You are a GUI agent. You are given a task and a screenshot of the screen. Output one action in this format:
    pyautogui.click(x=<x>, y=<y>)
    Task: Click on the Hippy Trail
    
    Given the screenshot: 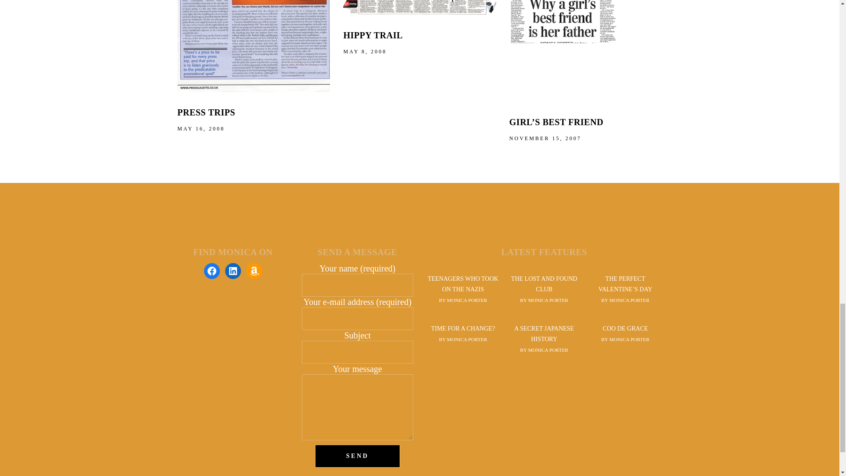 What is the action you would take?
    pyautogui.click(x=373, y=35)
    